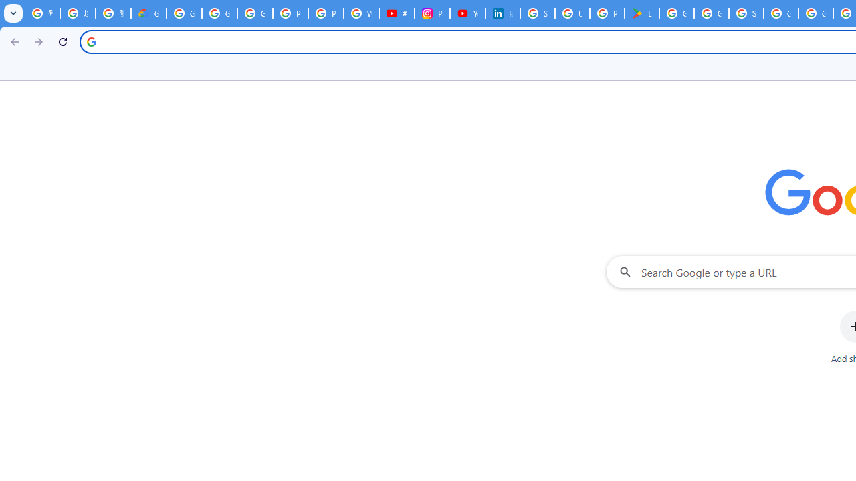  What do you see at coordinates (467, 13) in the screenshot?
I see `YouTube Culture & Trends - On The Rise: Handcam Videos` at bounding box center [467, 13].